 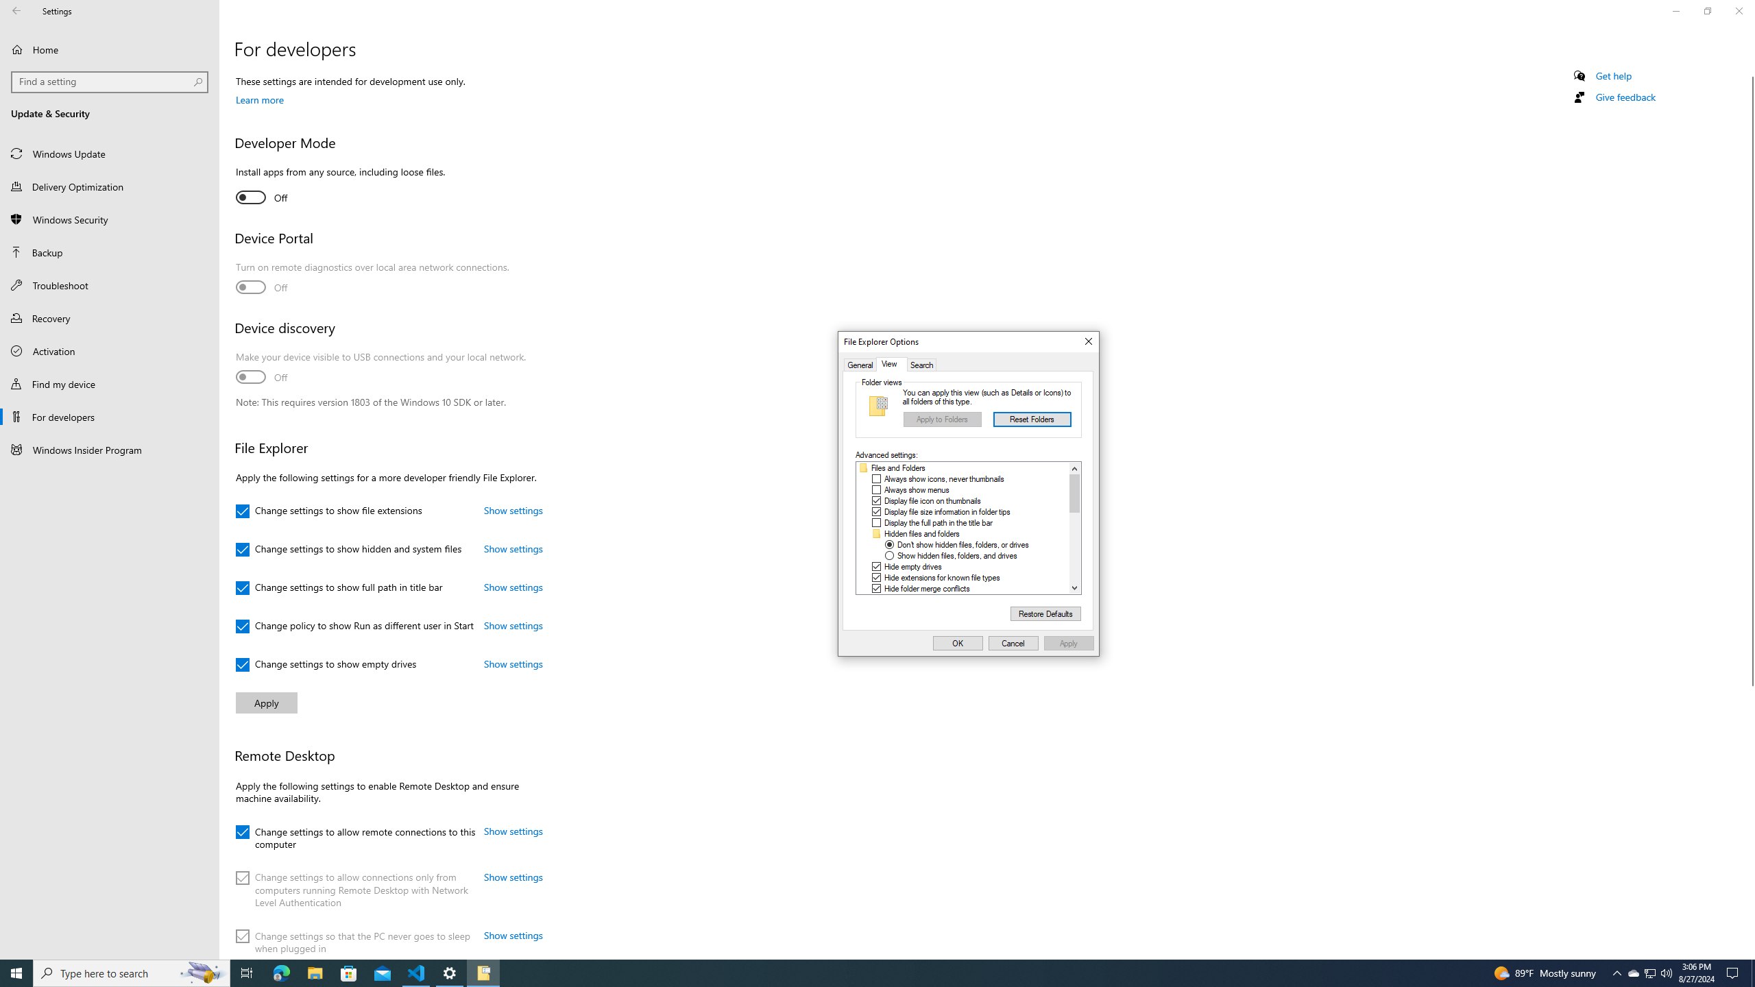 I want to click on General, so click(x=861, y=365).